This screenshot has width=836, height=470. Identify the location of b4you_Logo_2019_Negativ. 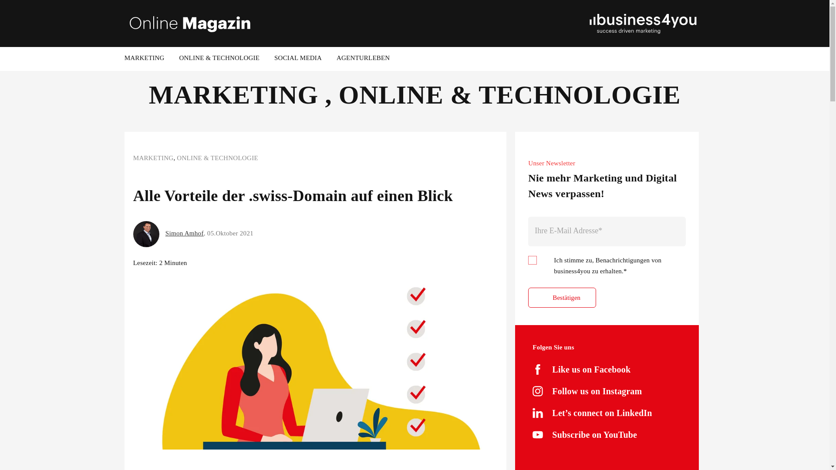
(645, 23).